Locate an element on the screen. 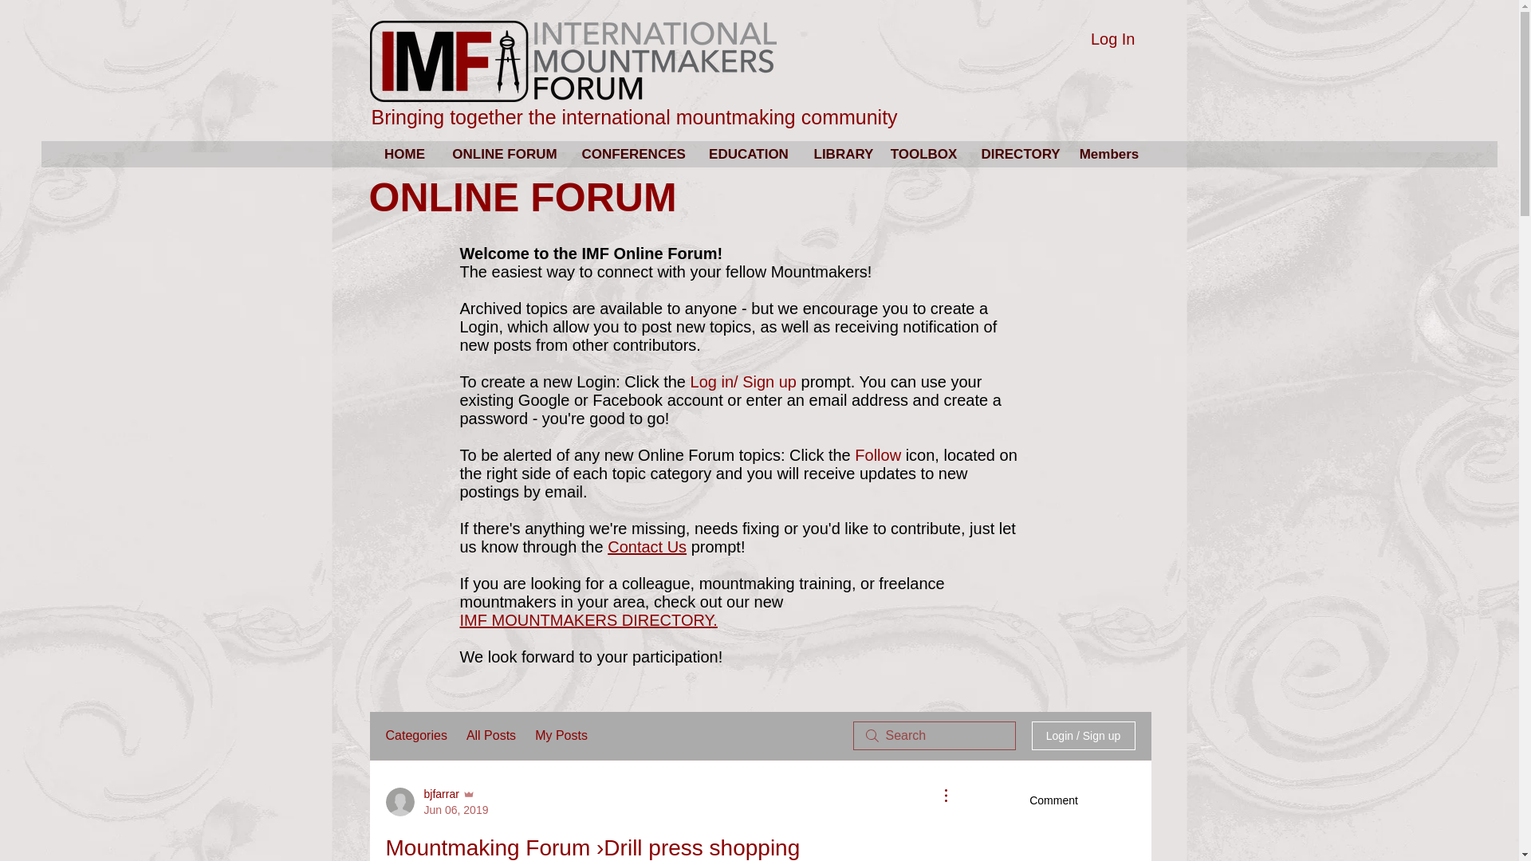 Image resolution: width=1531 pixels, height=861 pixels. CONFERENCES is located at coordinates (632, 155).